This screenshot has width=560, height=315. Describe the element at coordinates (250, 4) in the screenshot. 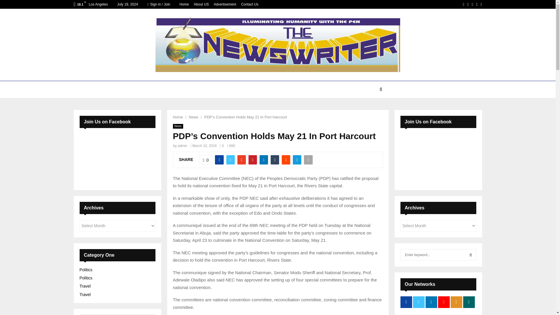

I see `Contact Us` at that location.